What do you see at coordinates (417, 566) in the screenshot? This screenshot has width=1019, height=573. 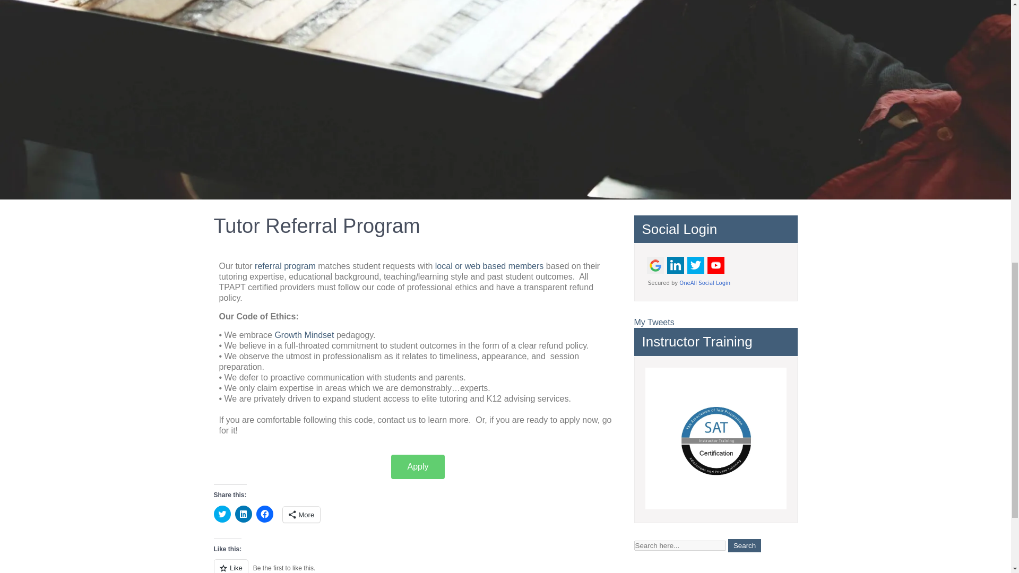 I see `Like or Reblog` at bounding box center [417, 566].